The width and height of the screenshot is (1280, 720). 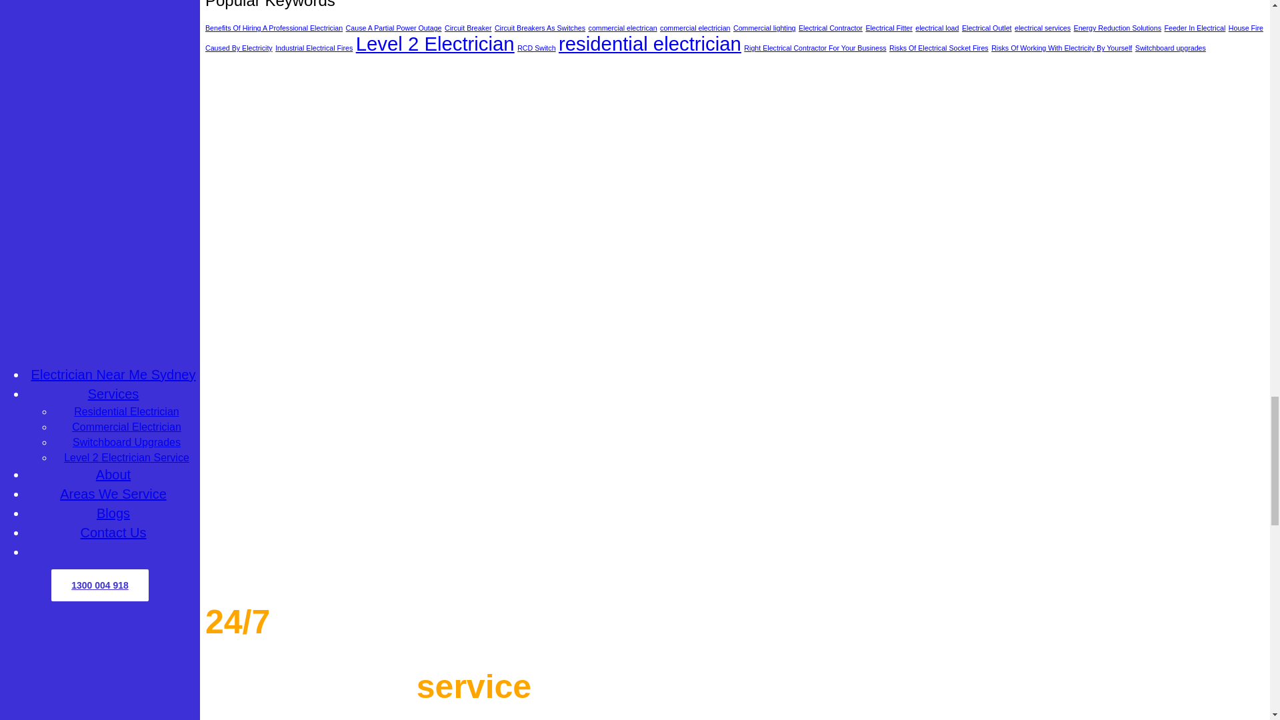 What do you see at coordinates (372, 565) in the screenshot?
I see `Home` at bounding box center [372, 565].